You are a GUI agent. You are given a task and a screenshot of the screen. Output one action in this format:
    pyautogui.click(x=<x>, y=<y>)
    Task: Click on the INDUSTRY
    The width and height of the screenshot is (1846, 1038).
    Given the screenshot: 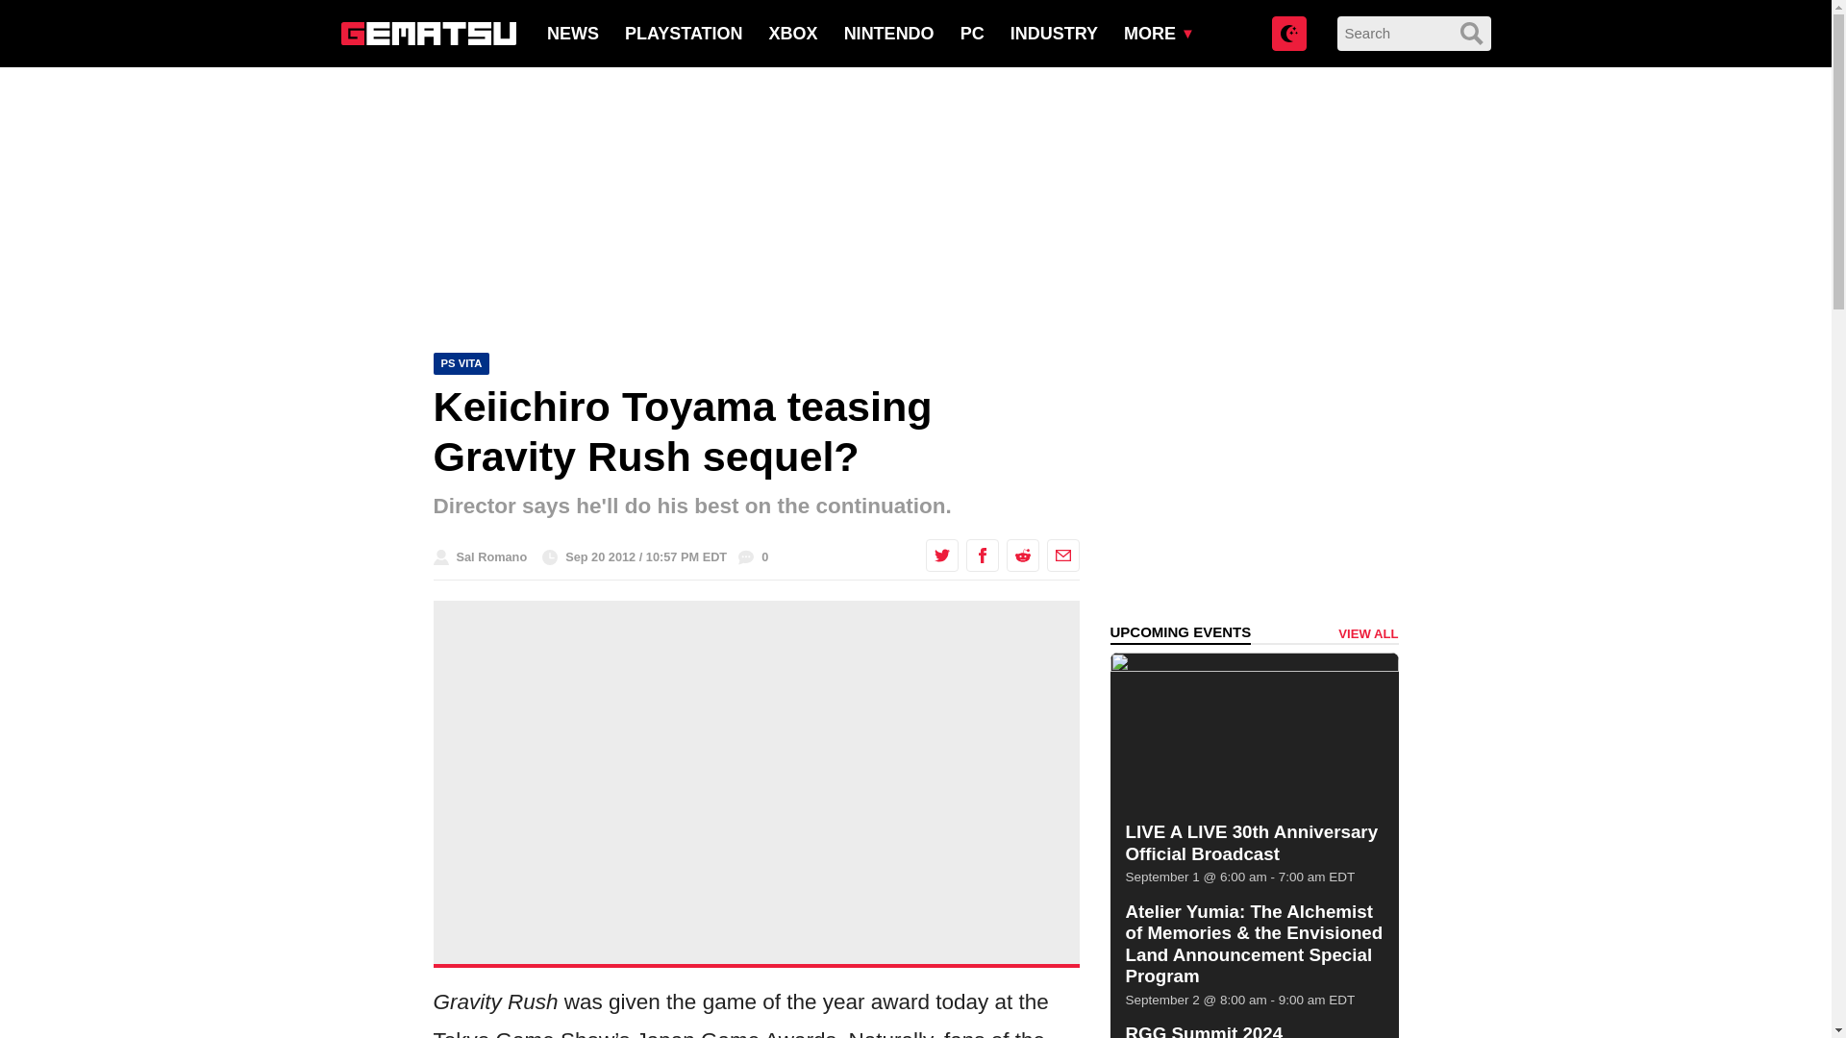 What is the action you would take?
    pyautogui.click(x=1054, y=33)
    